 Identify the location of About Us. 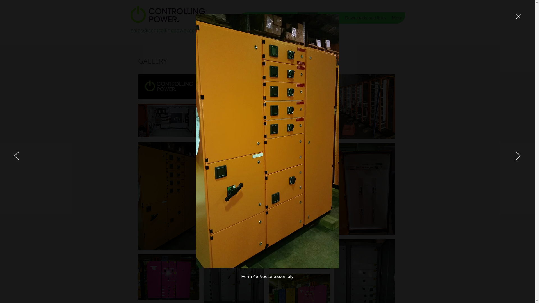
(330, 18).